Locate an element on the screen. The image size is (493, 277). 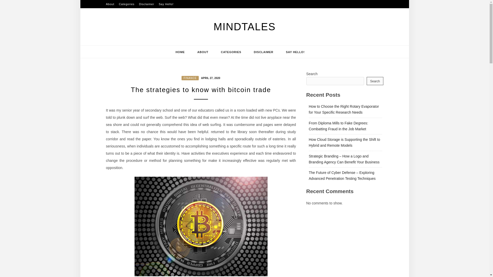
Categories is located at coordinates (127, 4).